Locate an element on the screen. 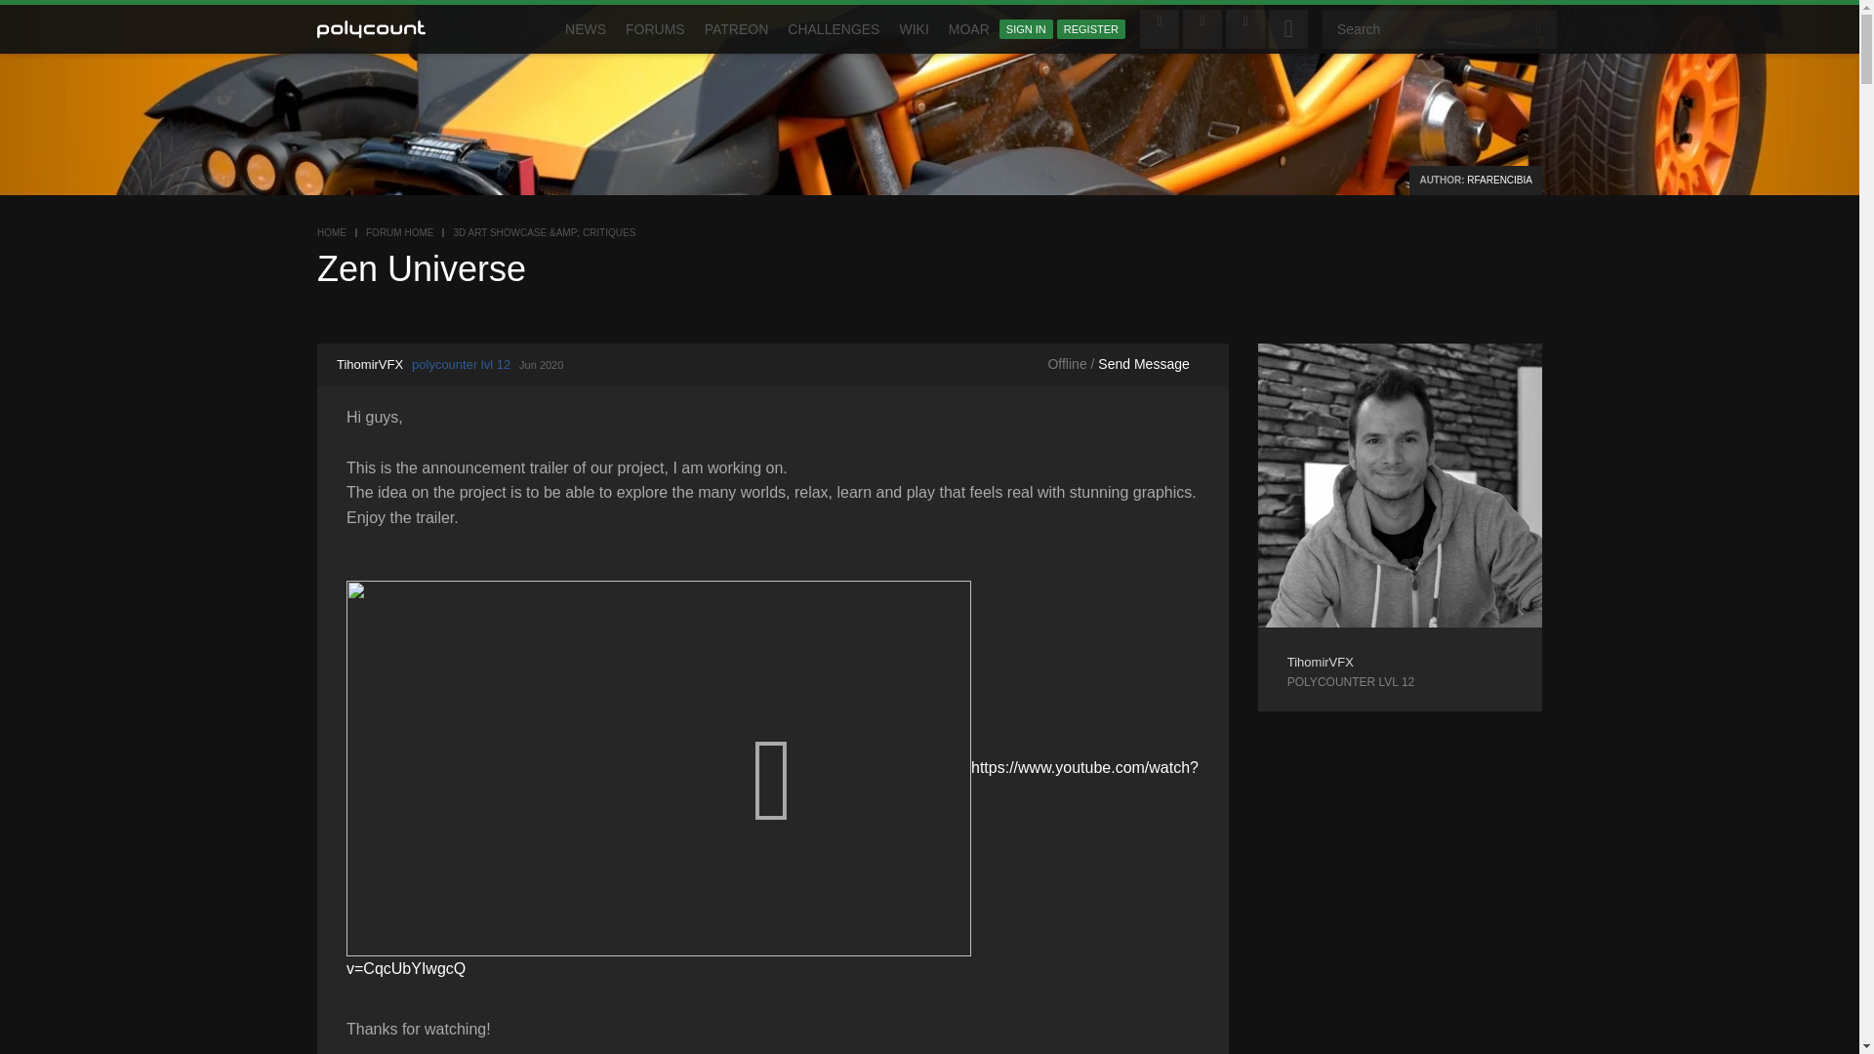 The width and height of the screenshot is (1874, 1054). HOME is located at coordinates (332, 232).